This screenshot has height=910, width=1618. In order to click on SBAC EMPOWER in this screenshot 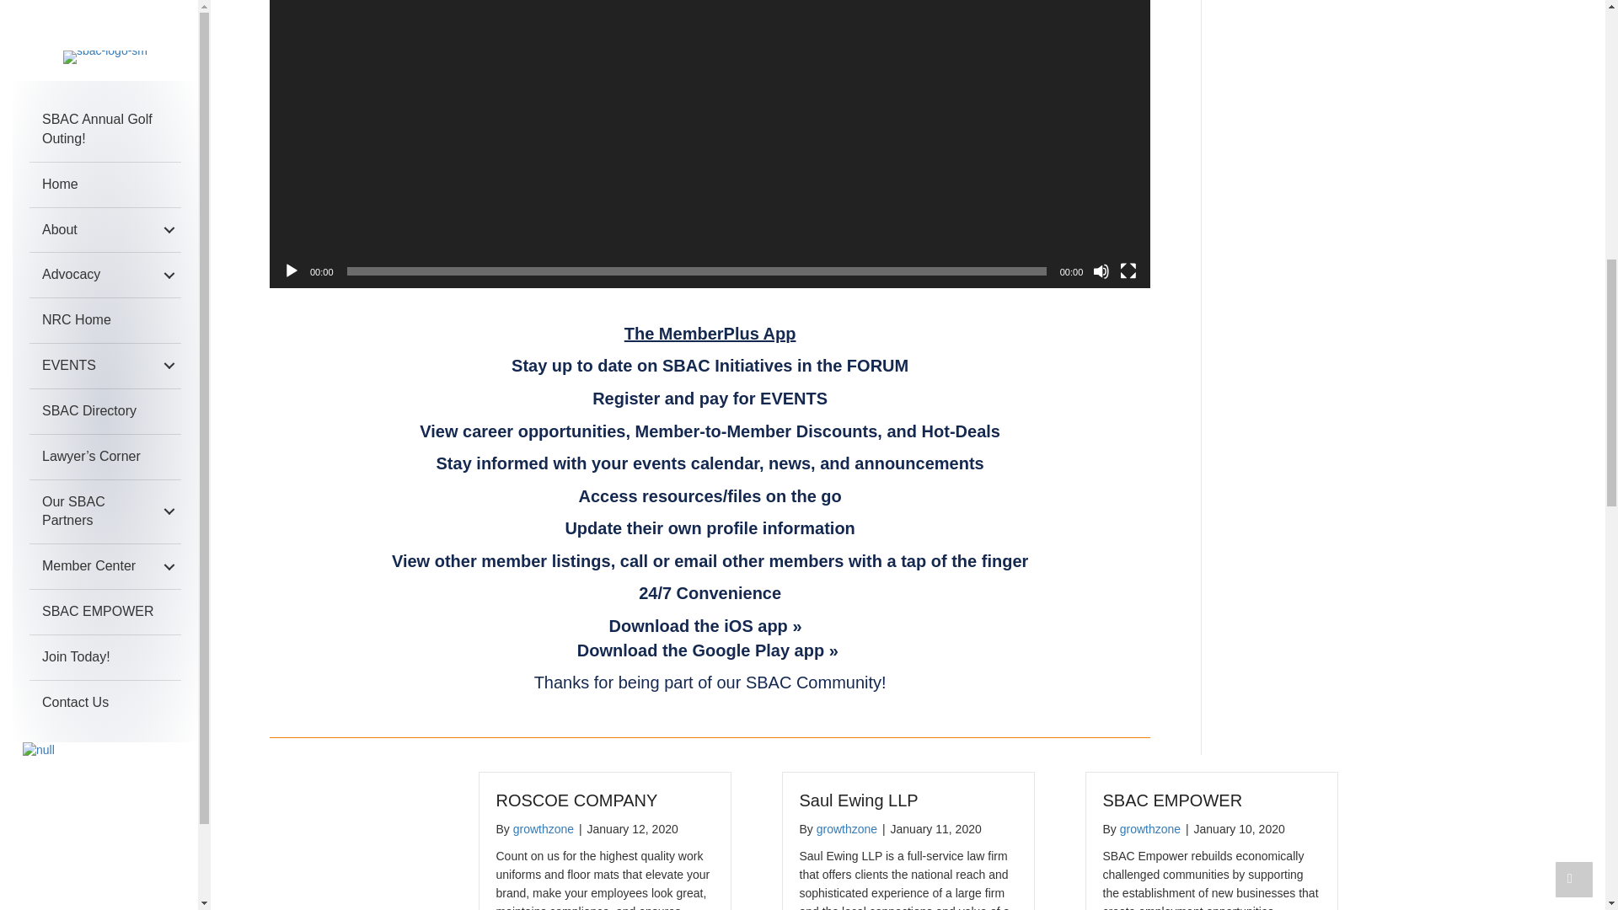, I will do `click(1171, 800)`.